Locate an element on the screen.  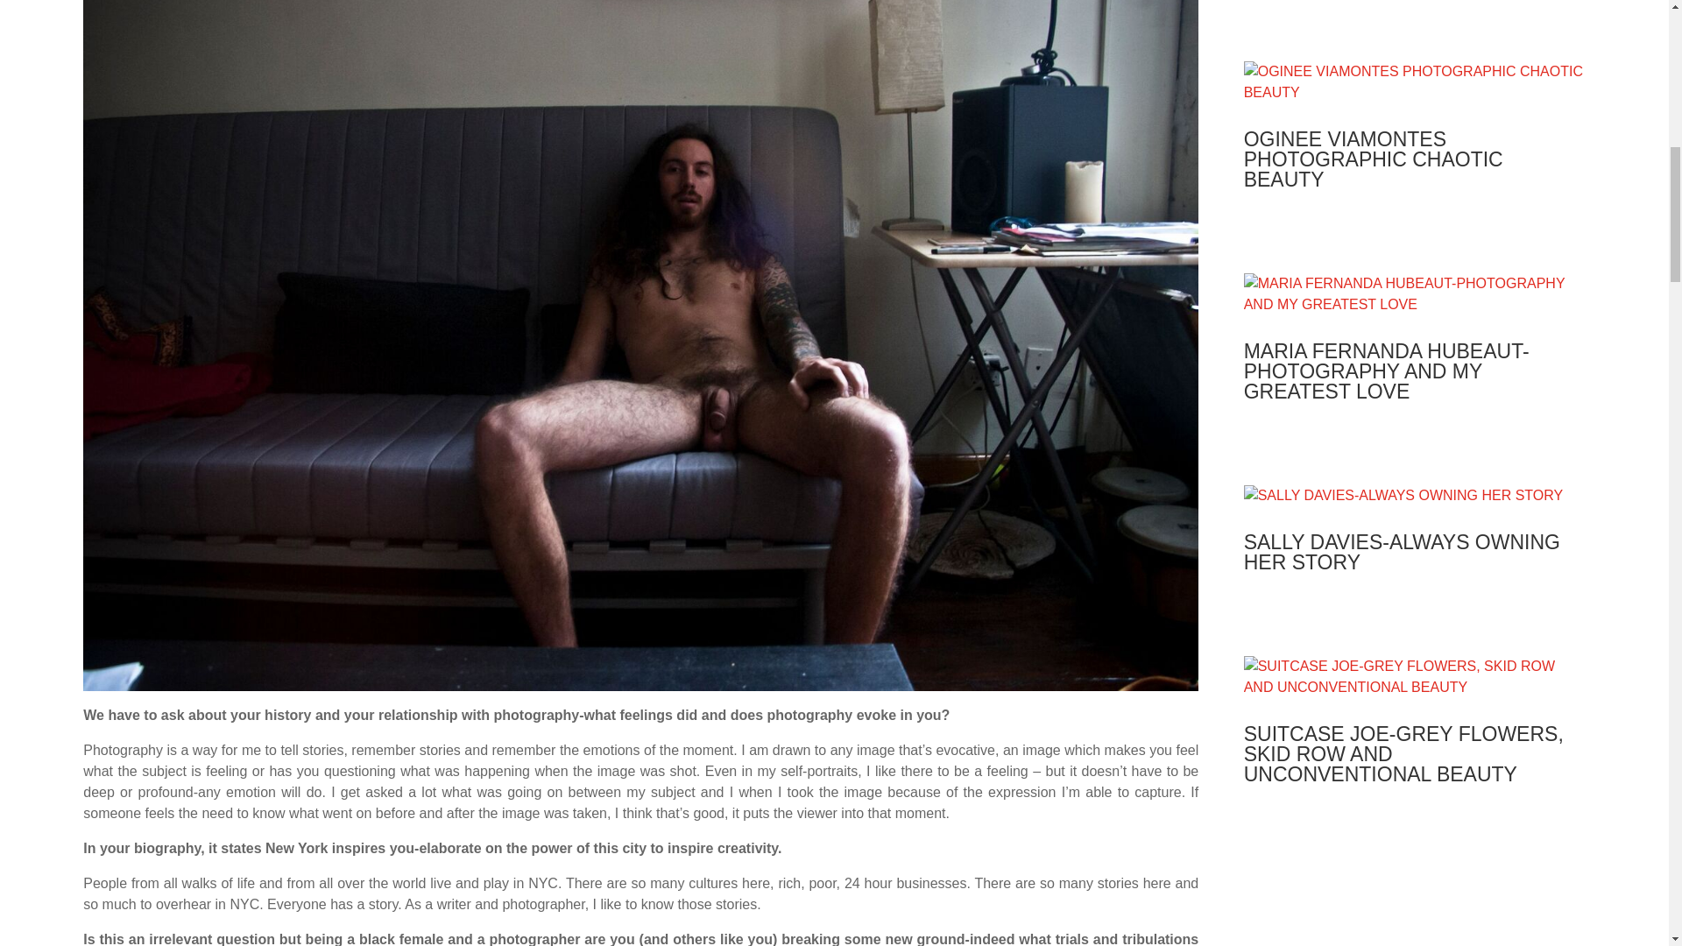
OGINEE VIAMONTES PHOTOGRAPHIC CHAOTIC BEAUTY is located at coordinates (1374, 159).